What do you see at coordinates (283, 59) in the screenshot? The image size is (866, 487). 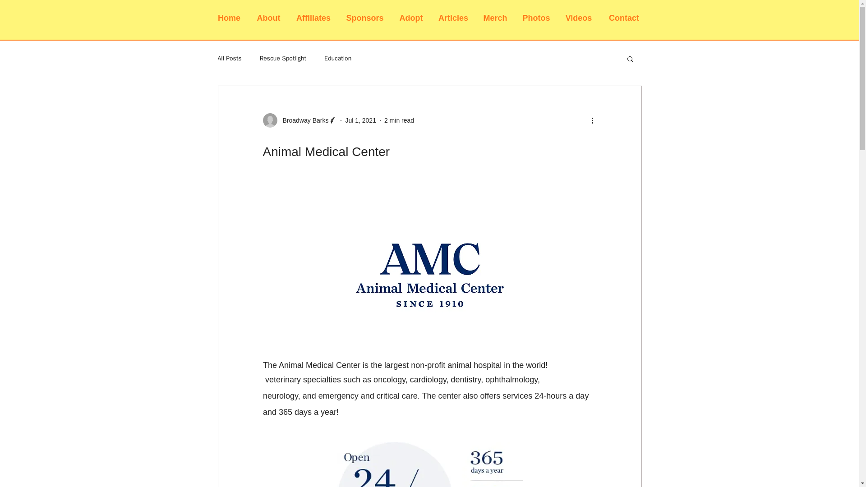 I see `Rescue Spotlight` at bounding box center [283, 59].